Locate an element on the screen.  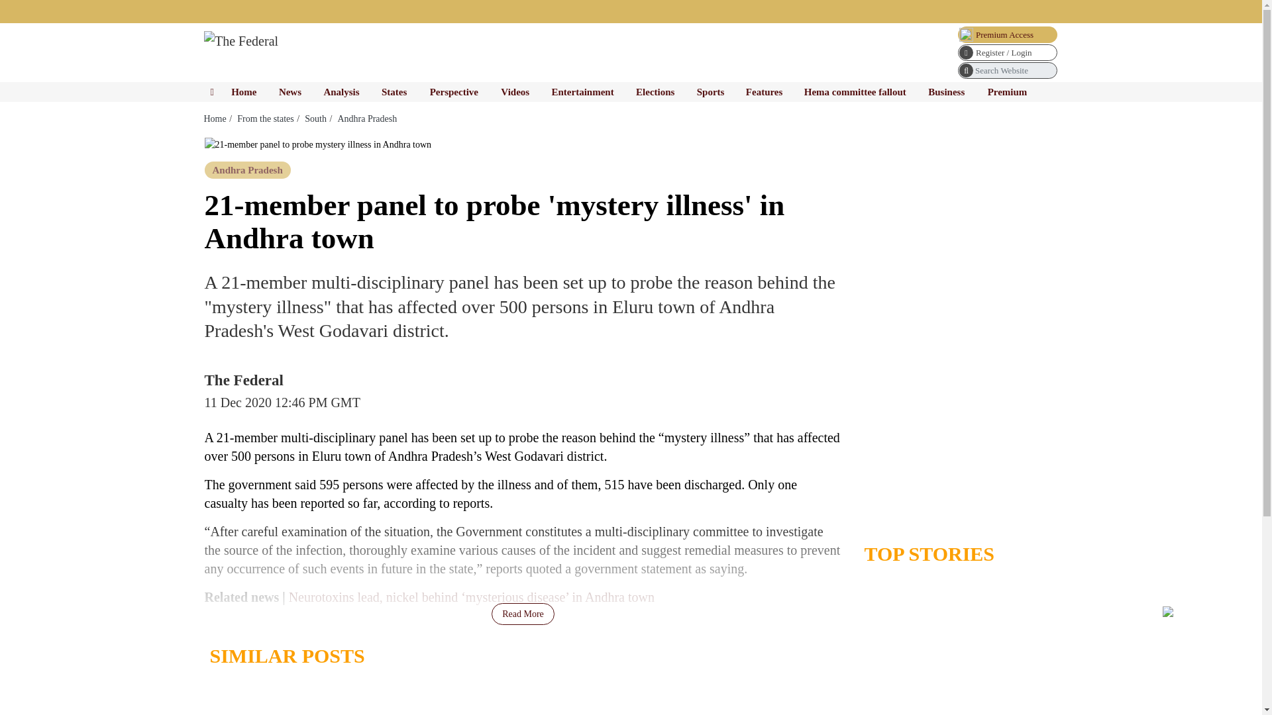
21-member panel to probe mystery illness in Andhra town is located at coordinates (317, 144).